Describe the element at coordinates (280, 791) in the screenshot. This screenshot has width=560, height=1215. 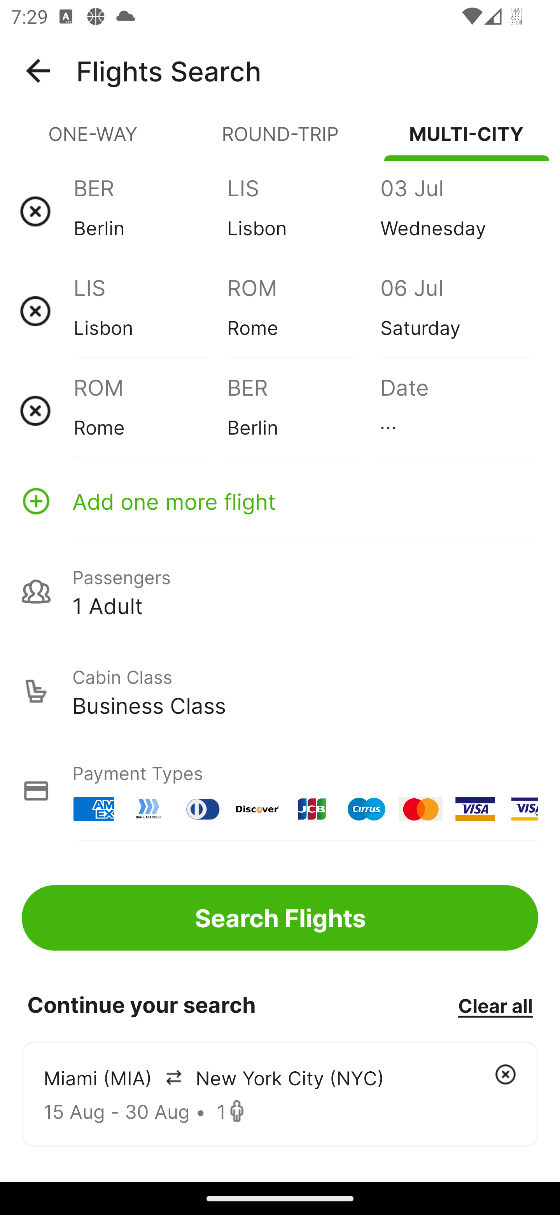
I see `Payment Types` at that location.